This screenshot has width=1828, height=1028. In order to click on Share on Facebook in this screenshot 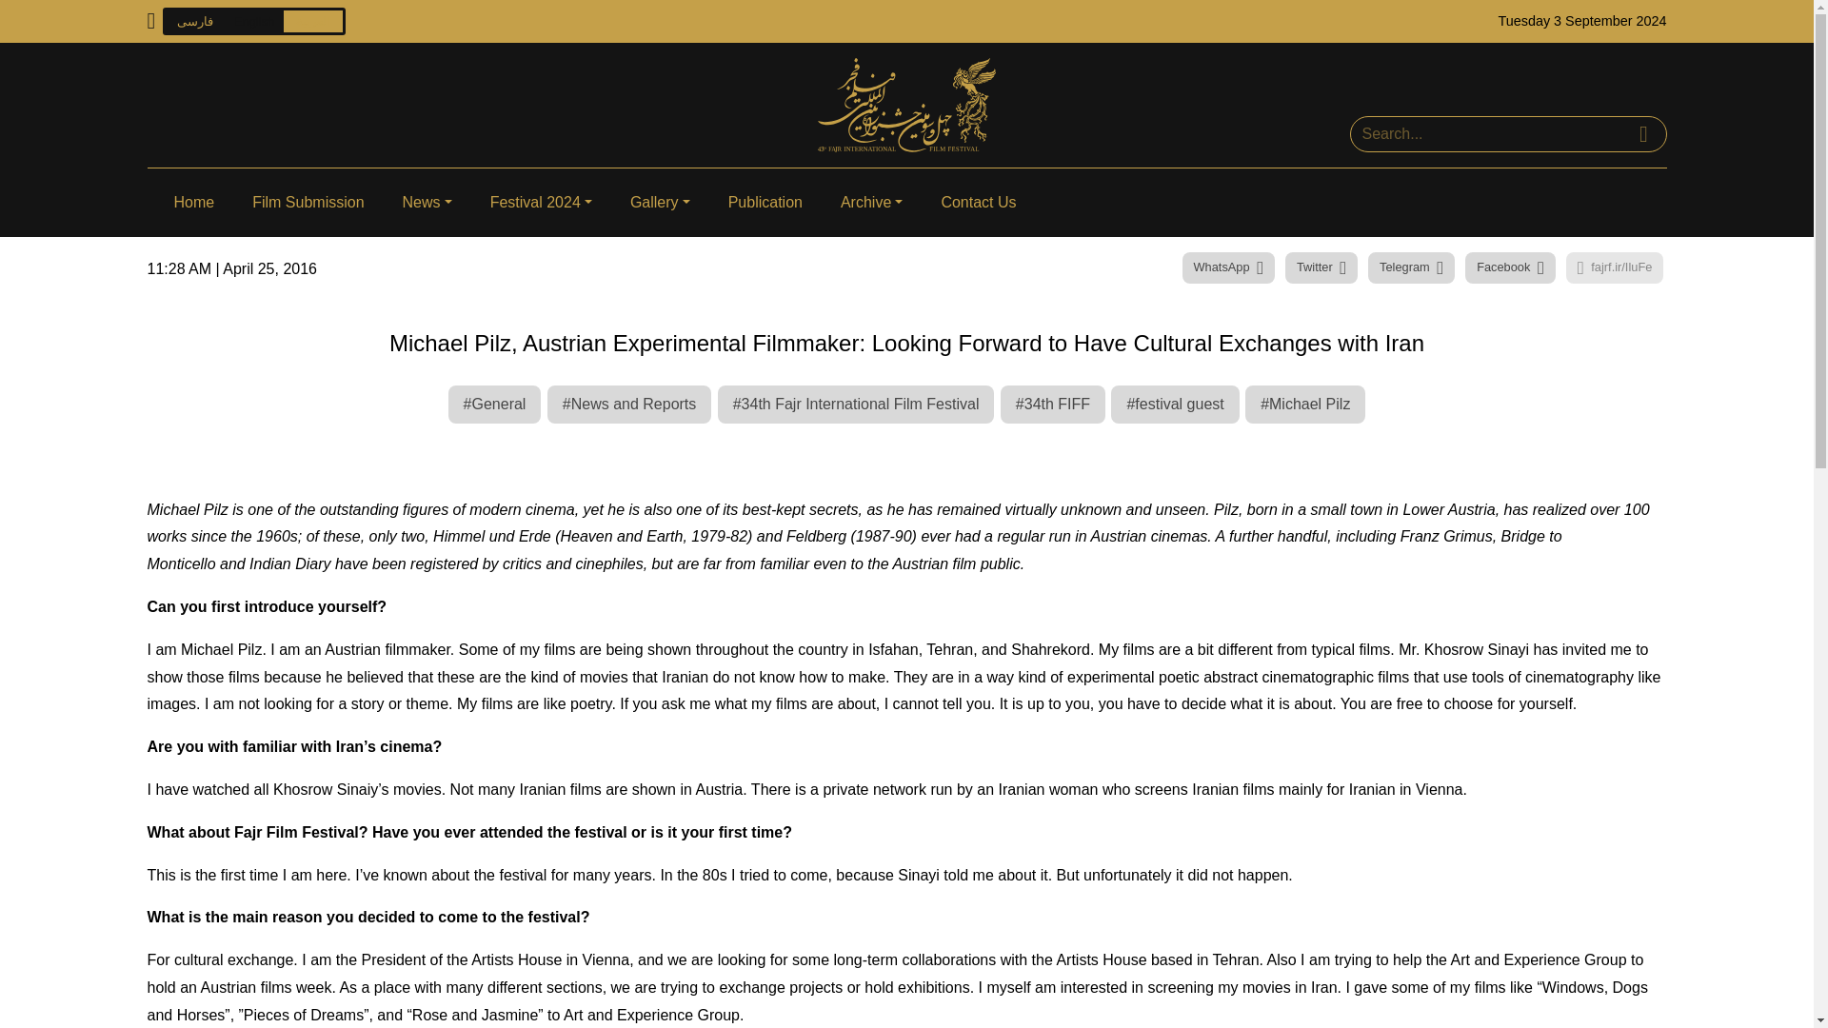, I will do `click(1510, 267)`.